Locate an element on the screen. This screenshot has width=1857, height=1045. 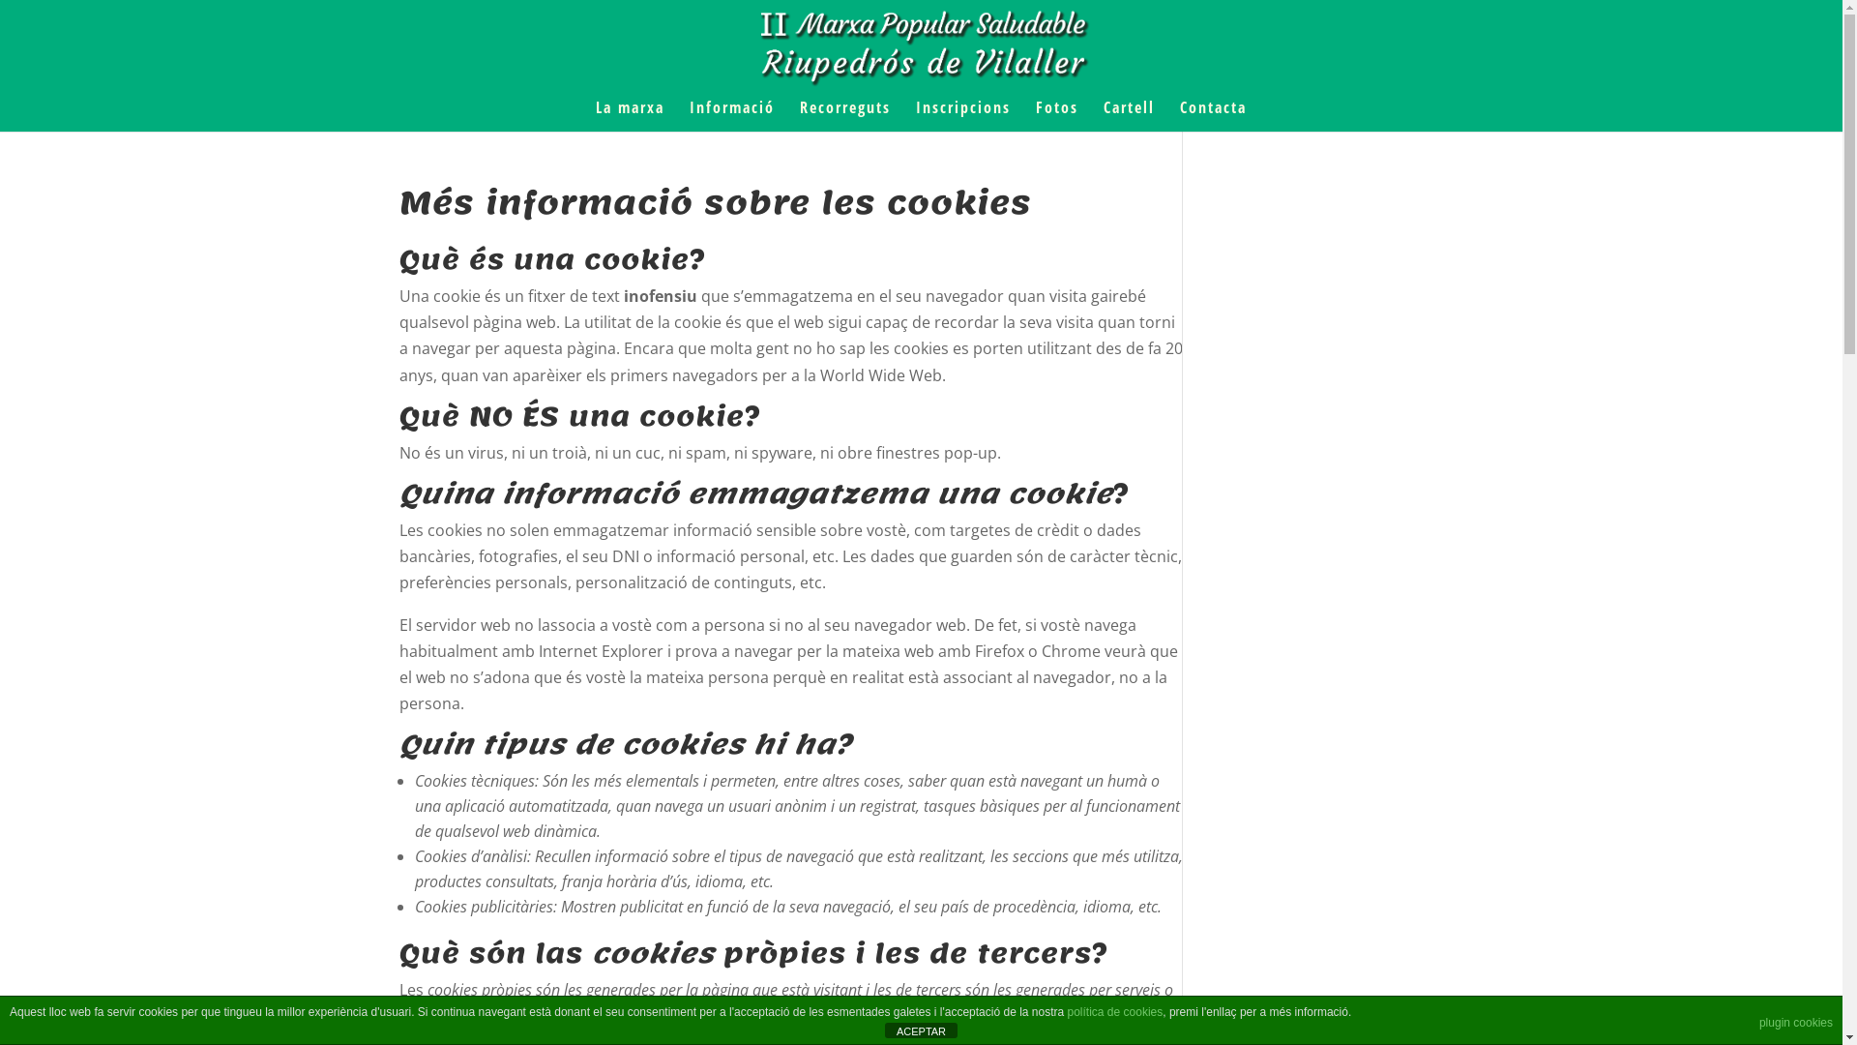
Cartell is located at coordinates (1130, 116).